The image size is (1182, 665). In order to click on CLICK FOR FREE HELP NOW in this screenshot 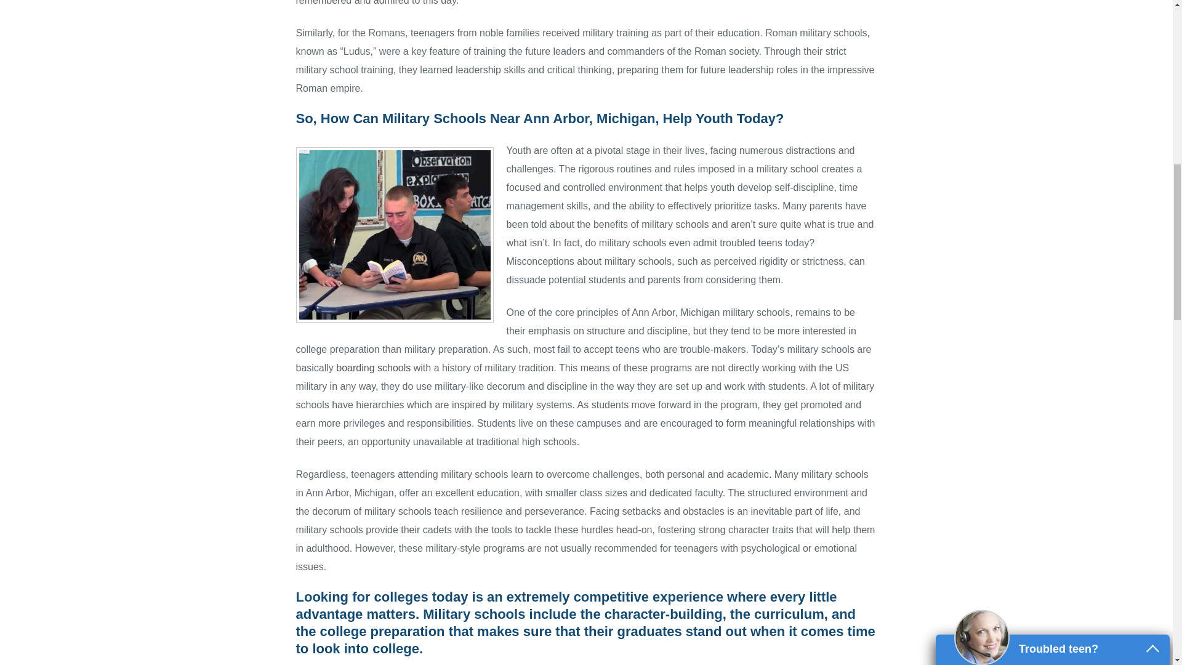, I will do `click(1053, 305)`.